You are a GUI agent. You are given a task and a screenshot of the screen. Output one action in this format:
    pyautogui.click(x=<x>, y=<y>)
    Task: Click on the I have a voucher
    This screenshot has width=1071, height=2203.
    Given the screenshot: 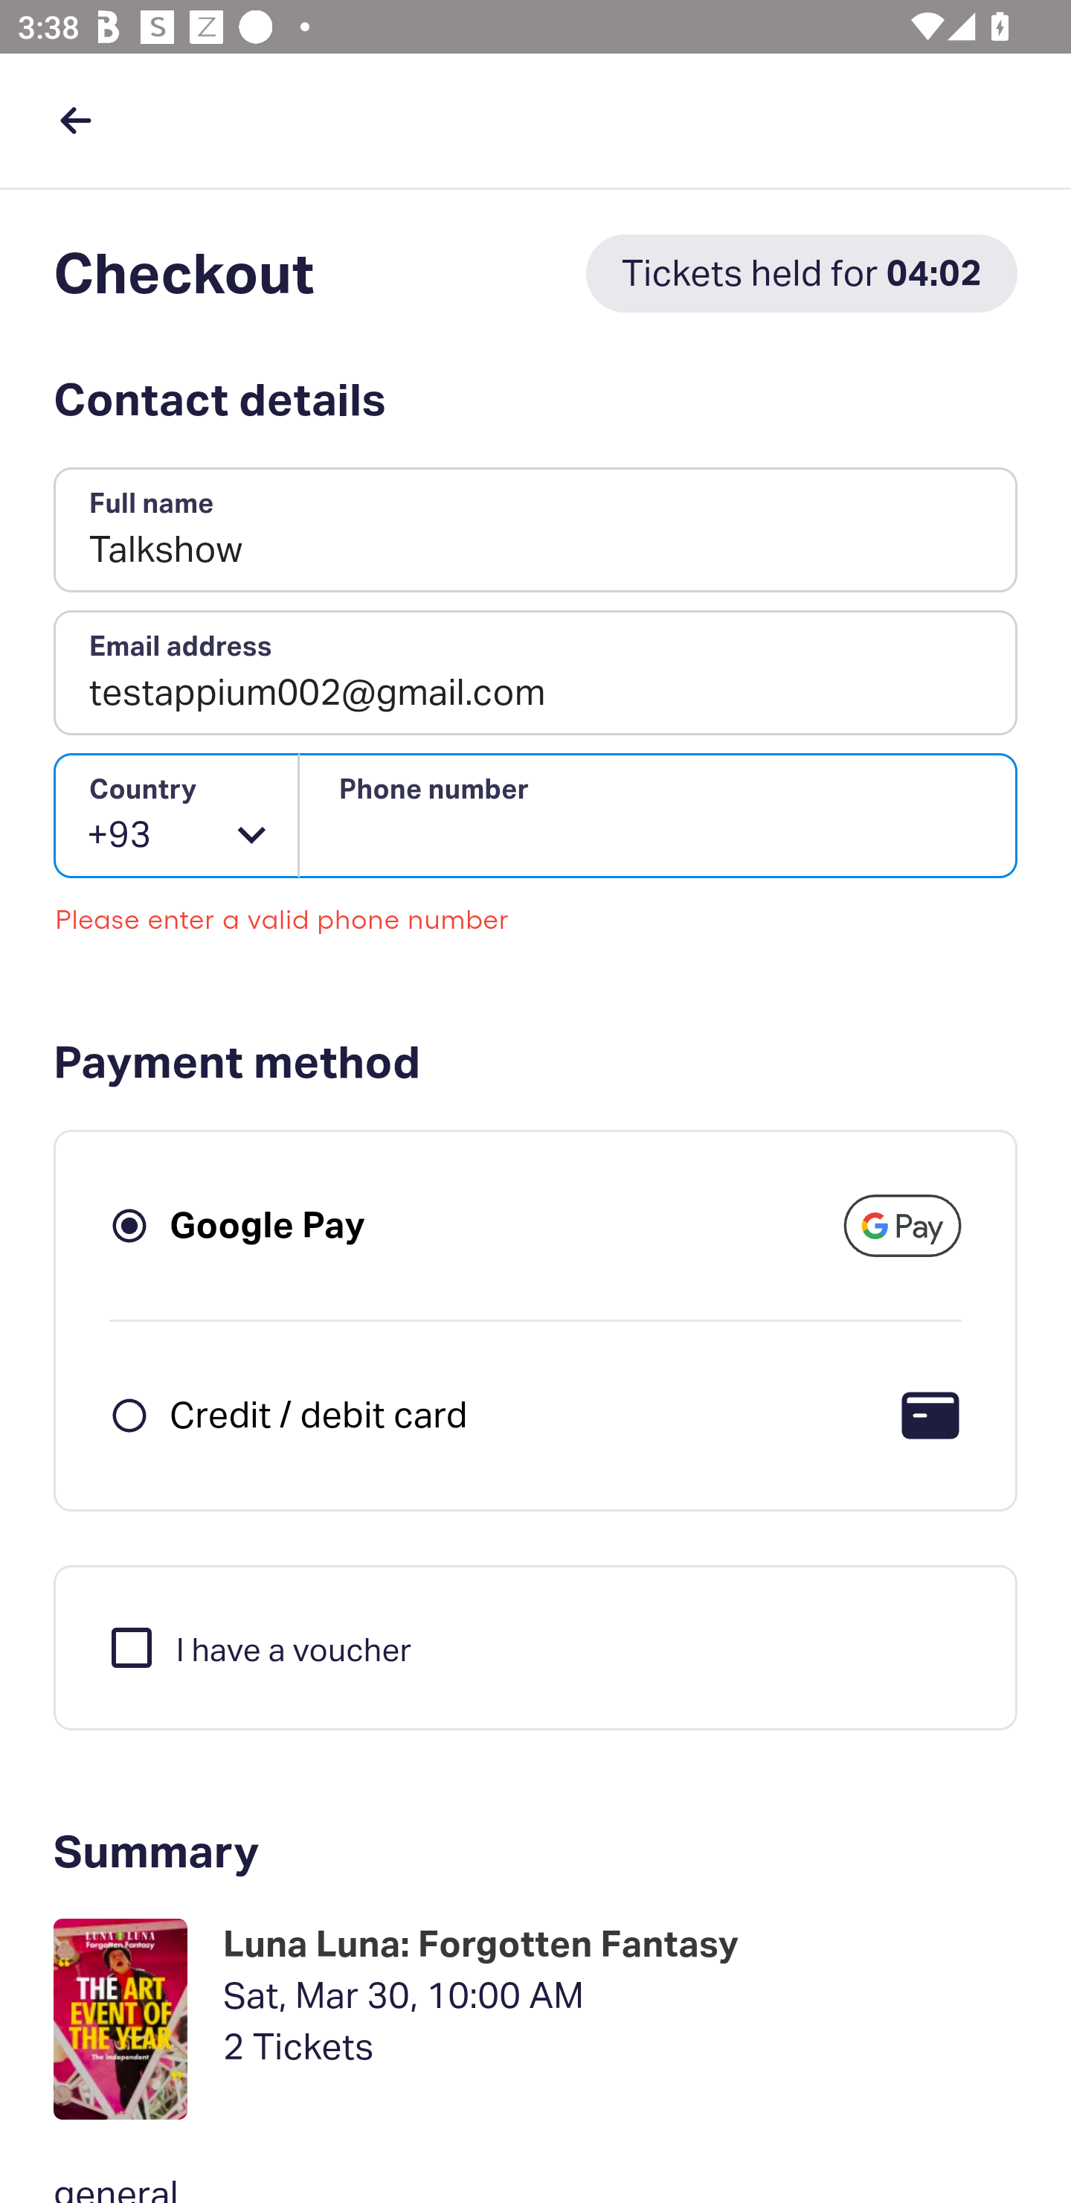 What is the action you would take?
    pyautogui.click(x=259, y=1646)
    